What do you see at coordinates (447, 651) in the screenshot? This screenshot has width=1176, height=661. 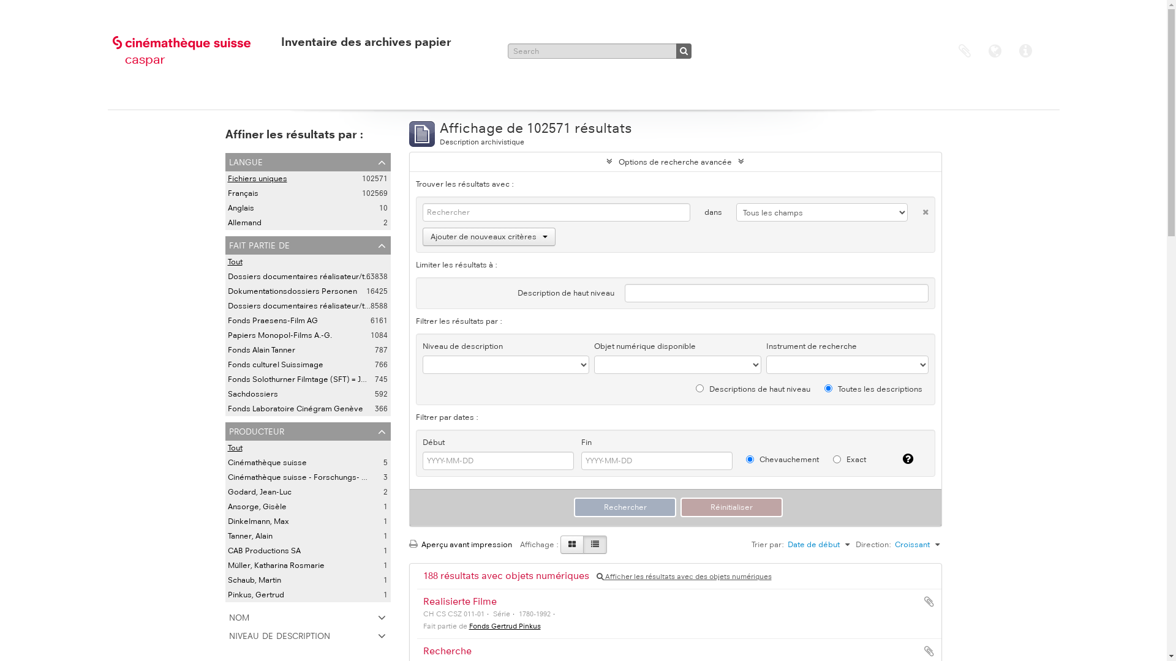 I see `Recherche` at bounding box center [447, 651].